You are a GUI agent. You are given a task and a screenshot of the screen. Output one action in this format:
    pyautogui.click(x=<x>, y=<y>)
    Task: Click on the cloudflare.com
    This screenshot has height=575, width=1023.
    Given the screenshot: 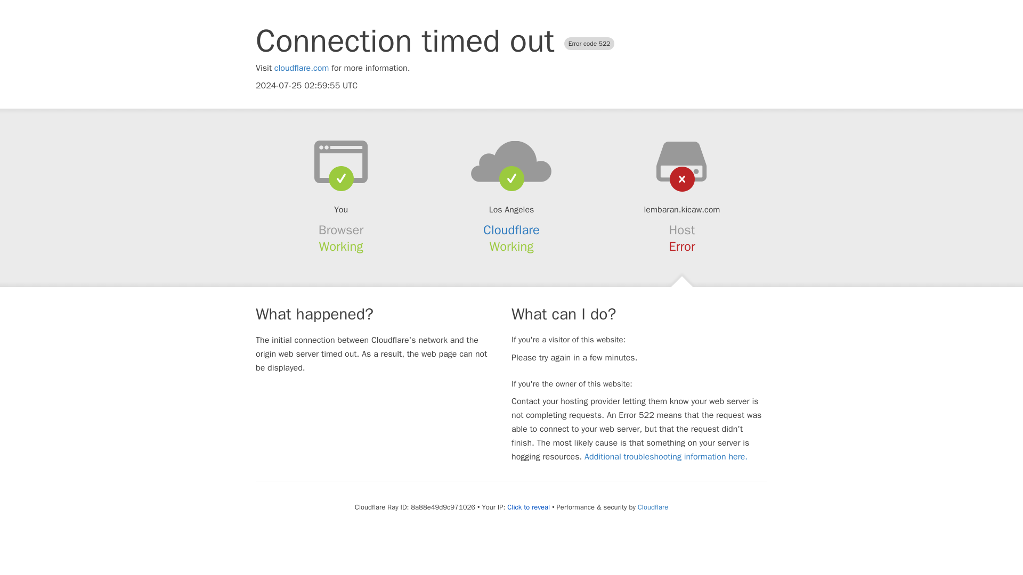 What is the action you would take?
    pyautogui.click(x=302, y=68)
    